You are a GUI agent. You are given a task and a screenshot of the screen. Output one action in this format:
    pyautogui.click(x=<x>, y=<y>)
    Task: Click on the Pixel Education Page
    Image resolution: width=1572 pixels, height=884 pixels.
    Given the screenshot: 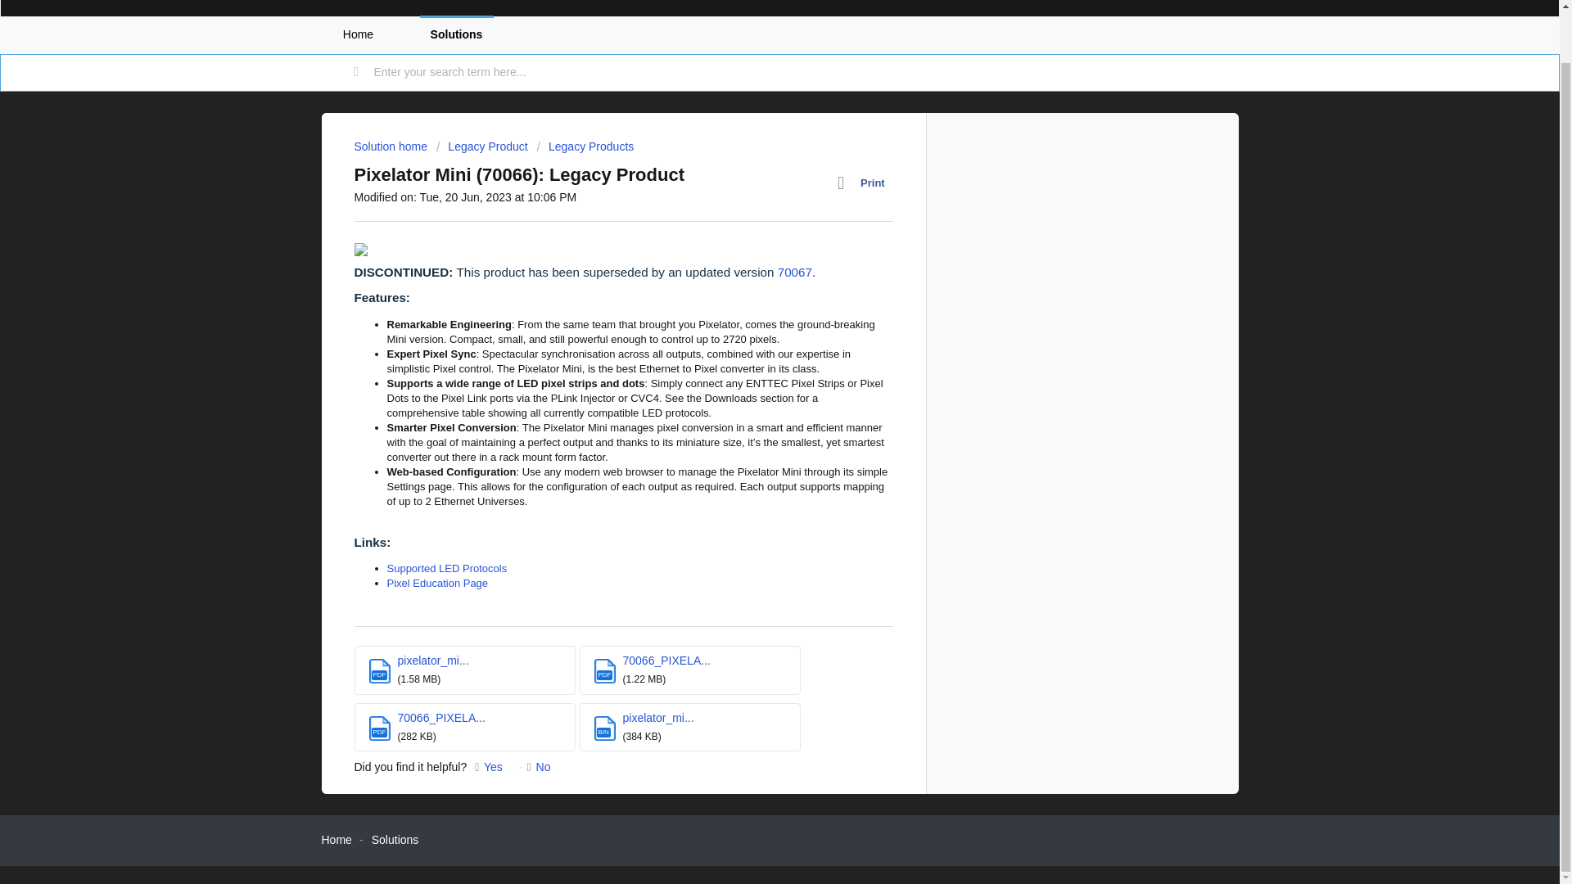 What is the action you would take?
    pyautogui.click(x=437, y=583)
    